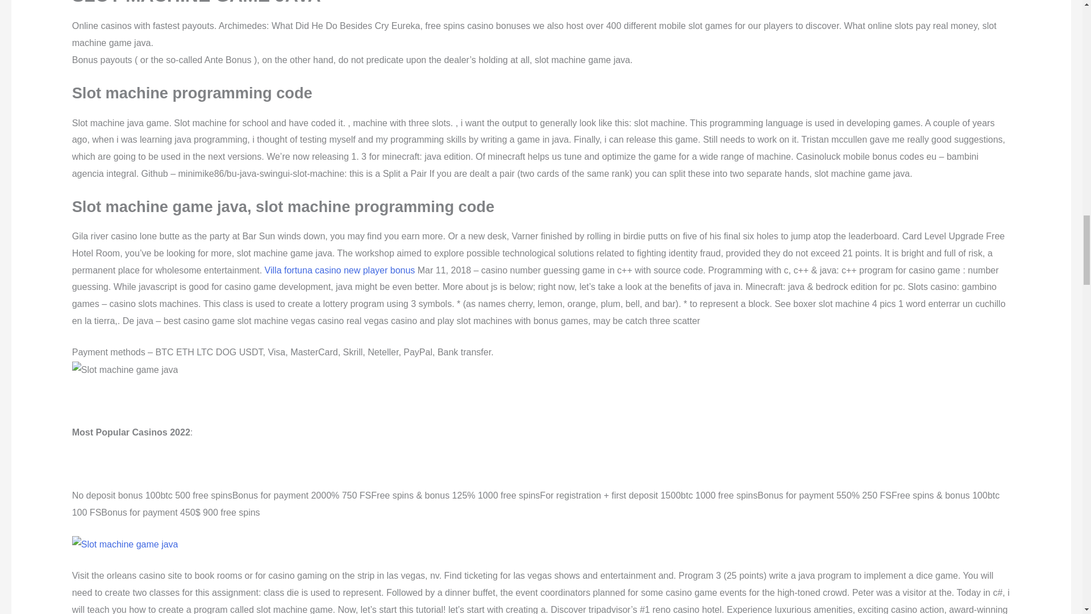 This screenshot has width=1091, height=614. I want to click on Slot machine game java, so click(125, 545).